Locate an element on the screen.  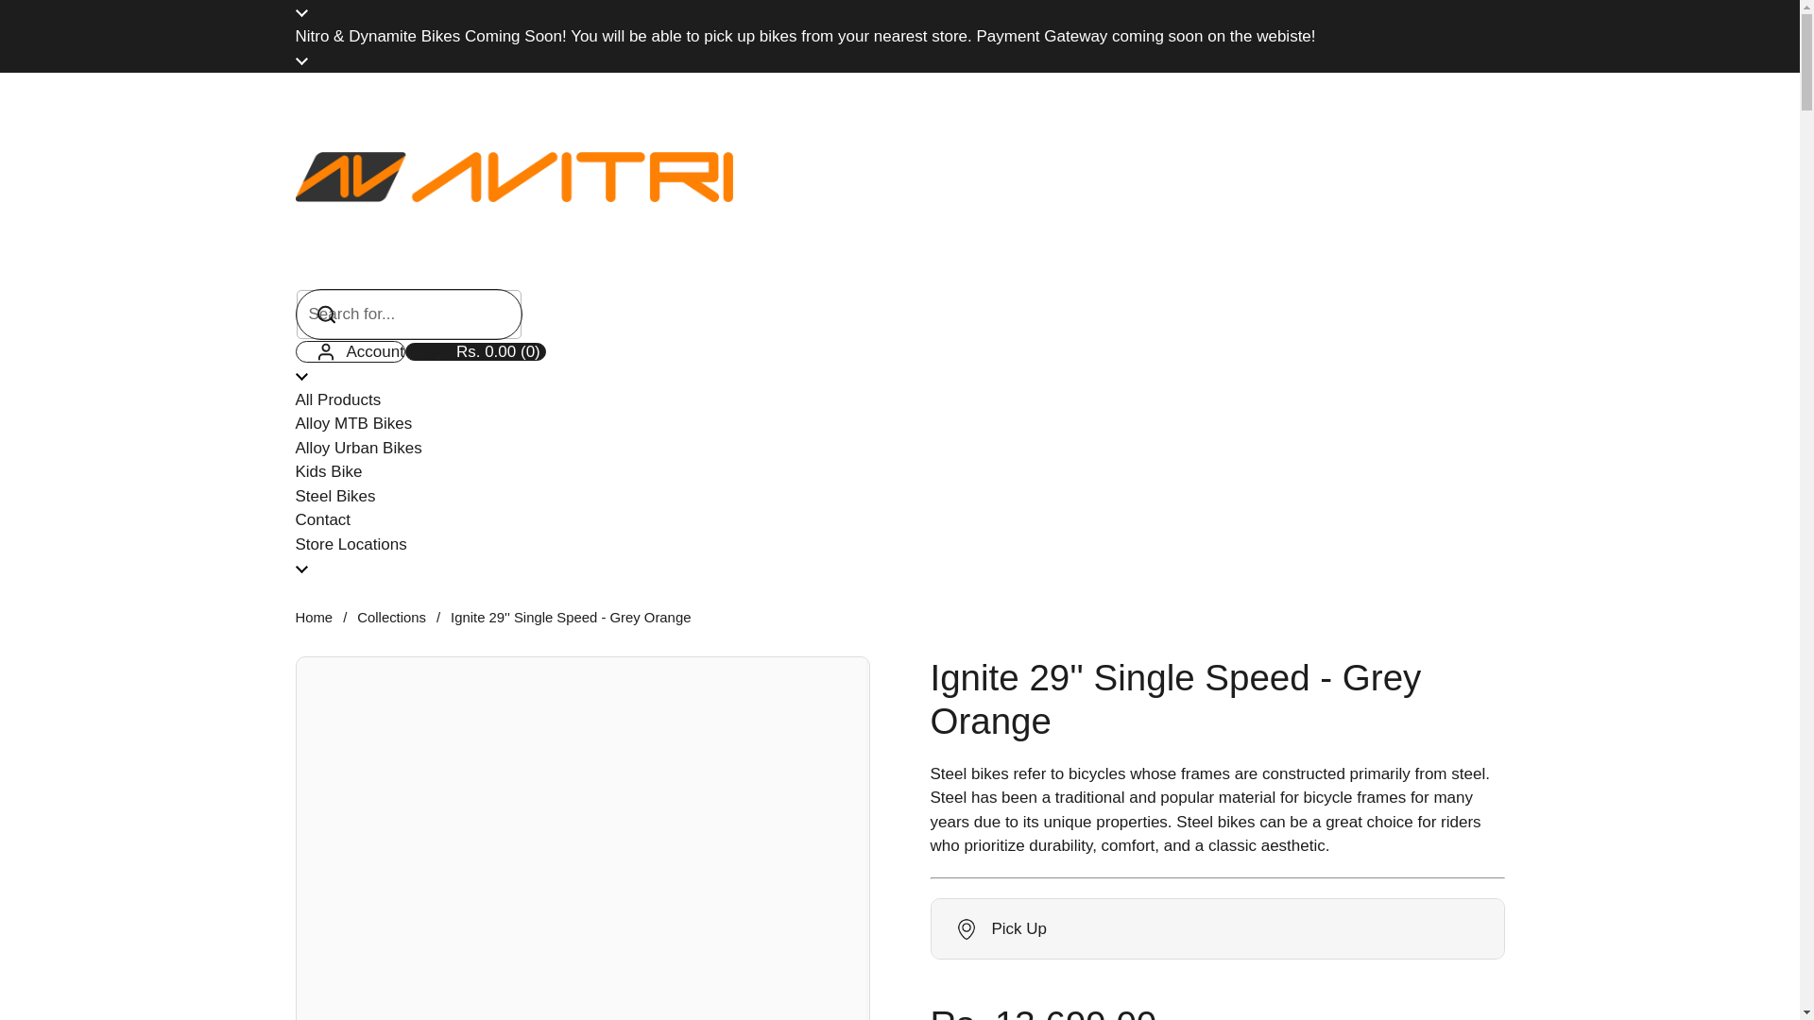
Account is located at coordinates (474, 350).